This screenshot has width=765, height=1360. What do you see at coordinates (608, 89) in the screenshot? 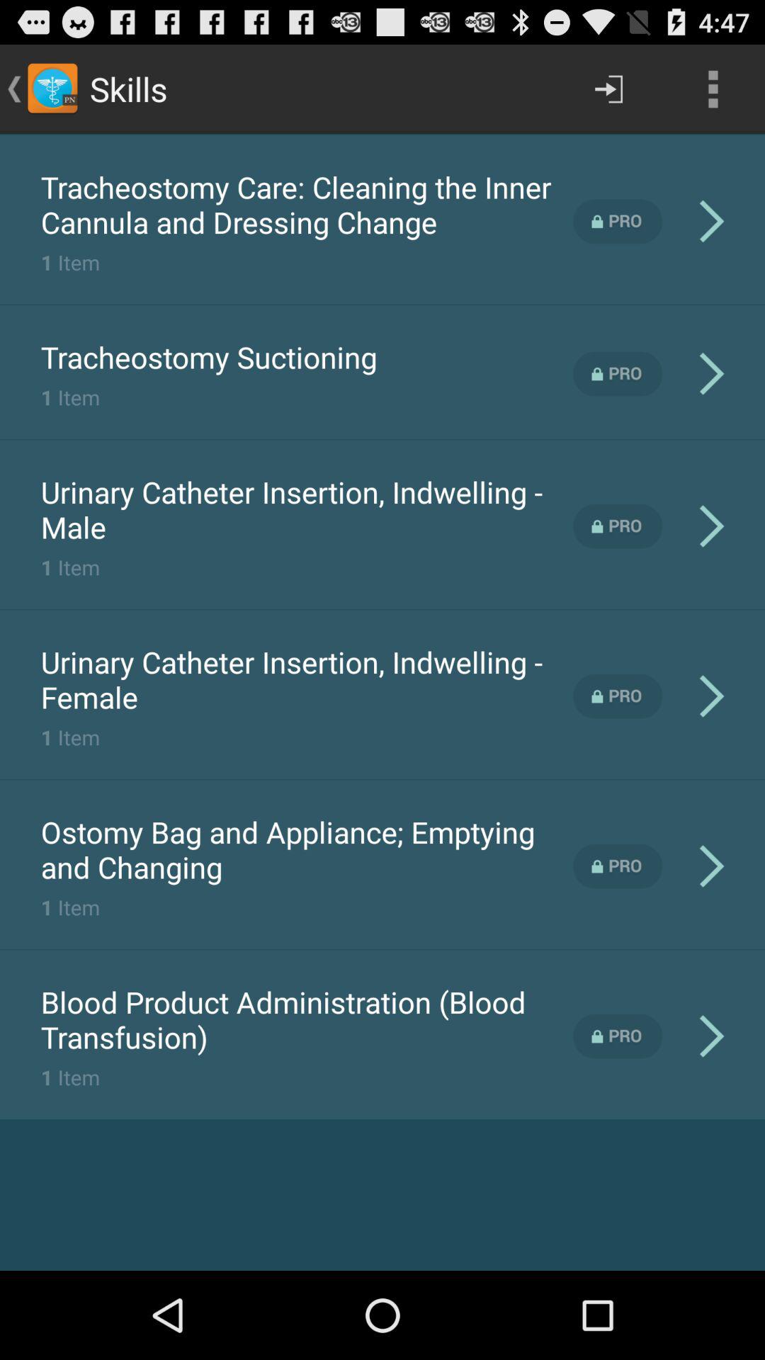
I see `open the item next to the skills item` at bounding box center [608, 89].